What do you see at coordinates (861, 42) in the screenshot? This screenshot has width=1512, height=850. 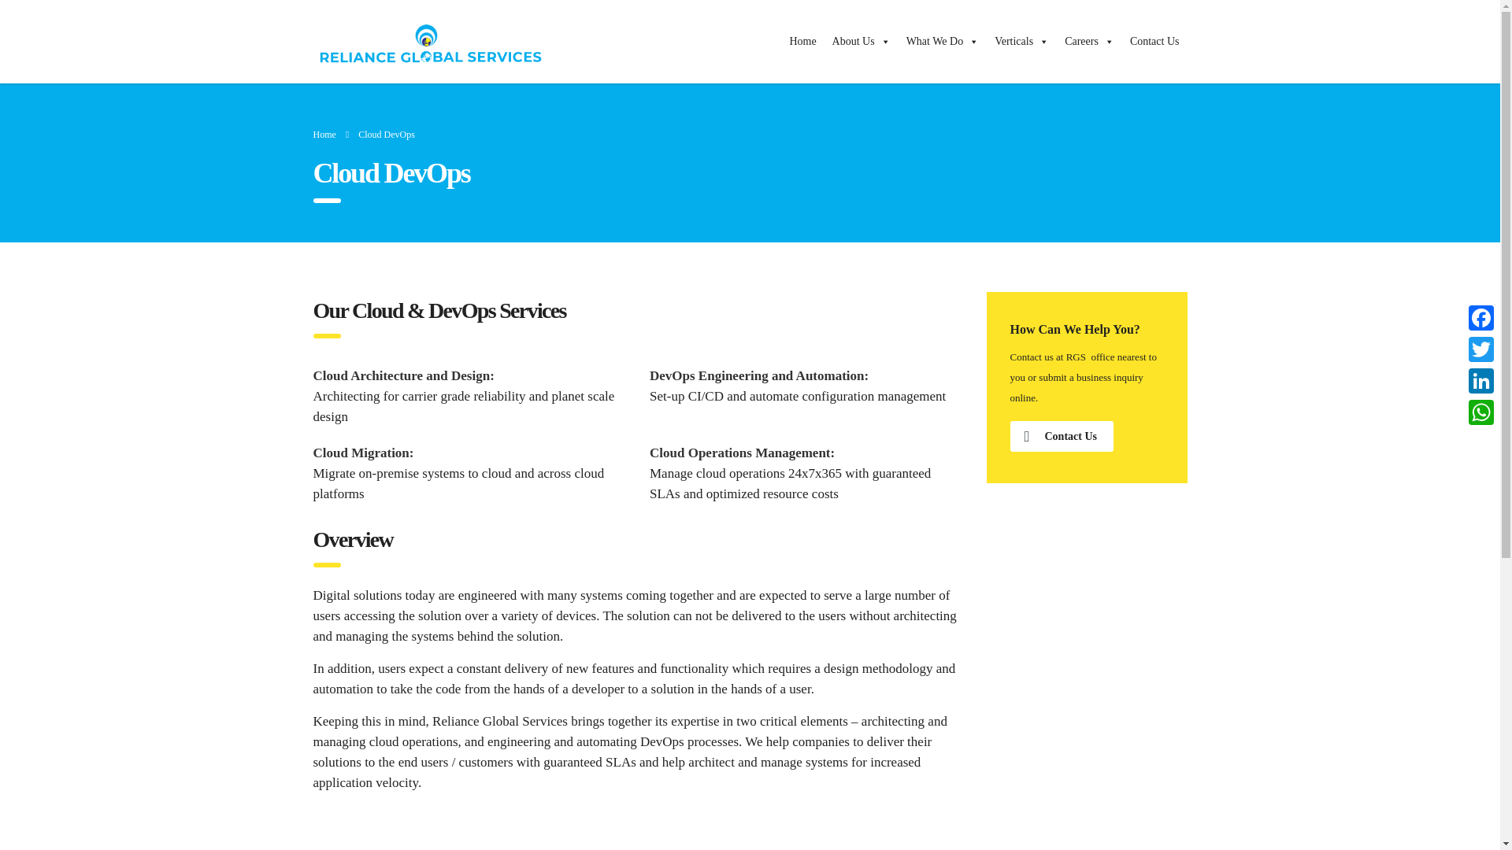 I see `About Us` at bounding box center [861, 42].